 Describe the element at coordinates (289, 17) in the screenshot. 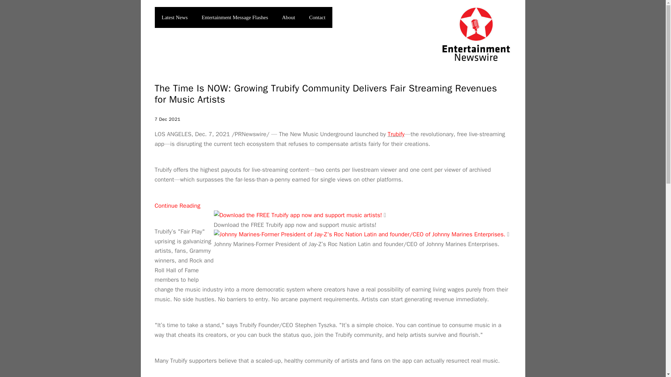

I see `About` at that location.